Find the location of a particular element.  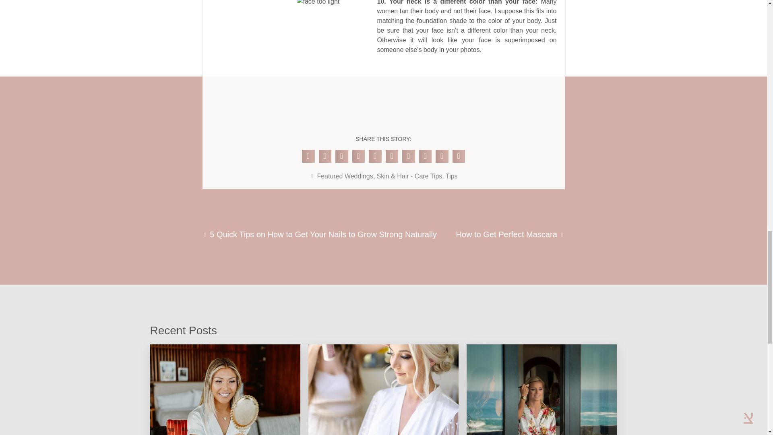

Tips is located at coordinates (452, 176).